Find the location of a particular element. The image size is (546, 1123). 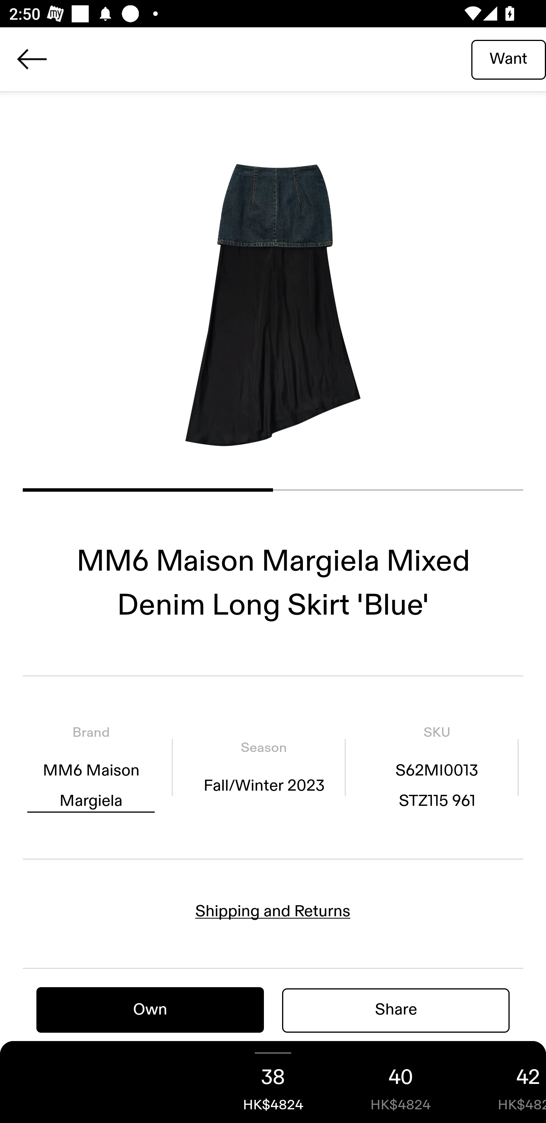

Brand MM6 Maison Margiela is located at coordinates (91, 767).